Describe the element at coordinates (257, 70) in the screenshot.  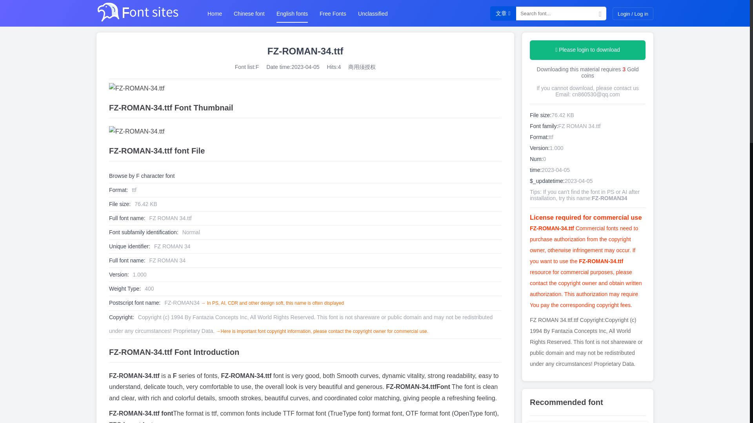
I see `F` at that location.